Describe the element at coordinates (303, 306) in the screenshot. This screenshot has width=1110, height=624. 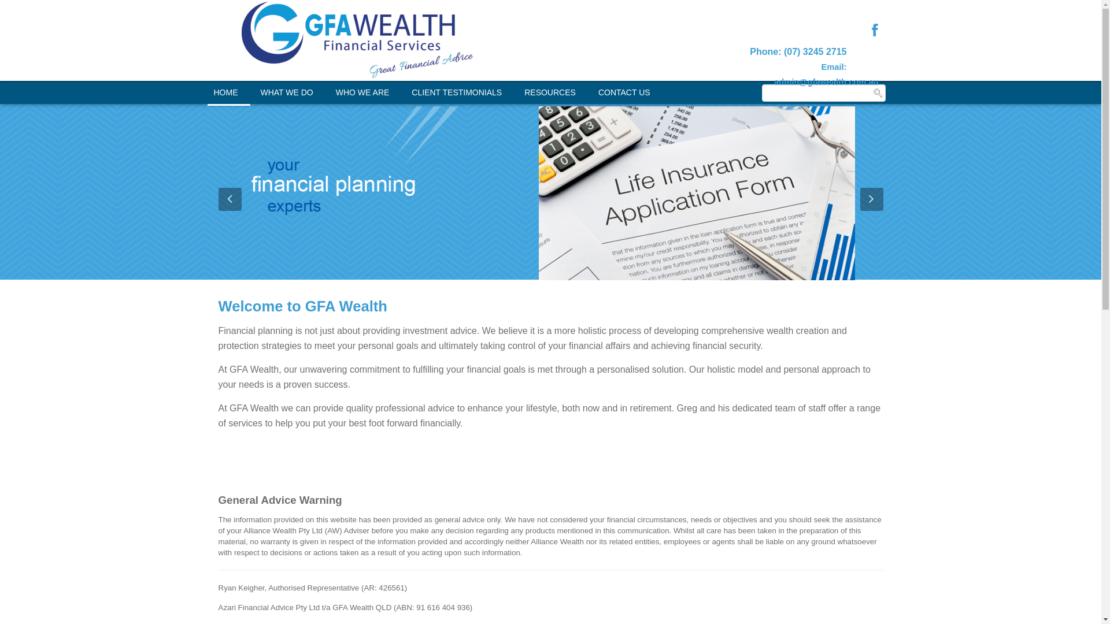
I see `Welcome to GFA Wealth` at that location.